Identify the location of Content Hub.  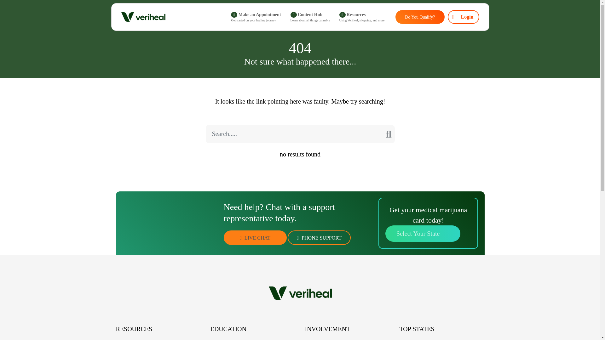
(310, 17).